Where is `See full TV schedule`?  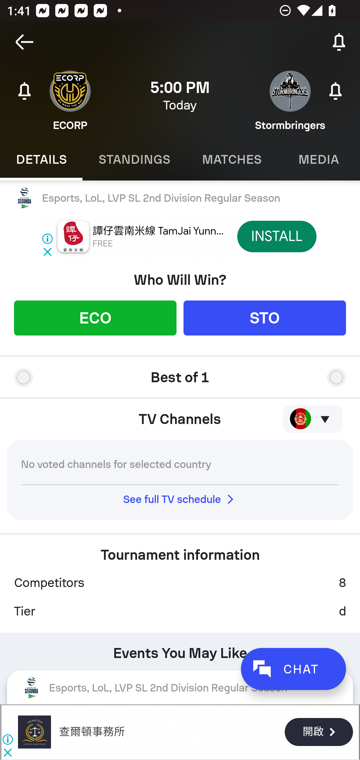
See full TV schedule is located at coordinates (180, 499).